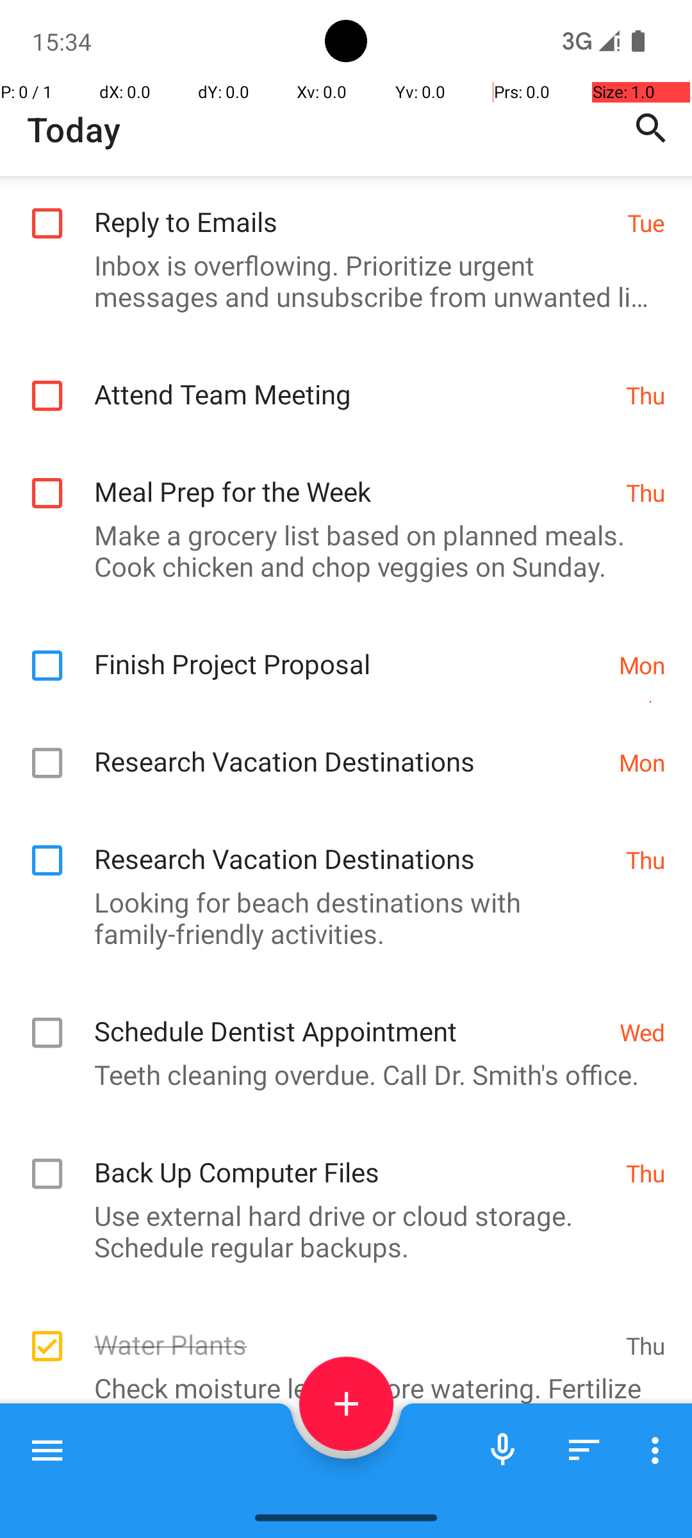 This screenshot has width=692, height=1538. I want to click on Clean Out Fridge, so click(350, 1484).